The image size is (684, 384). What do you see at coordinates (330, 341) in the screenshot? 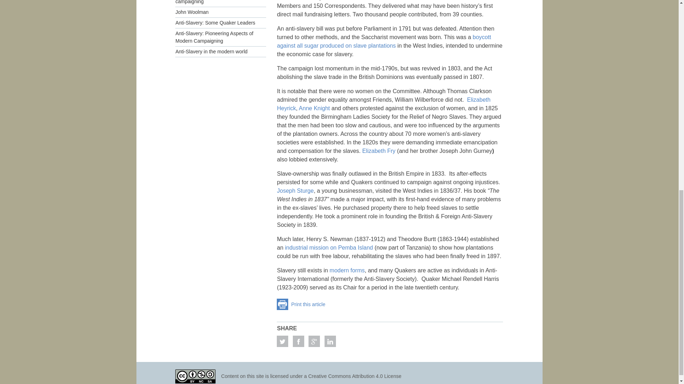
I see `Post to LinkedIn` at bounding box center [330, 341].